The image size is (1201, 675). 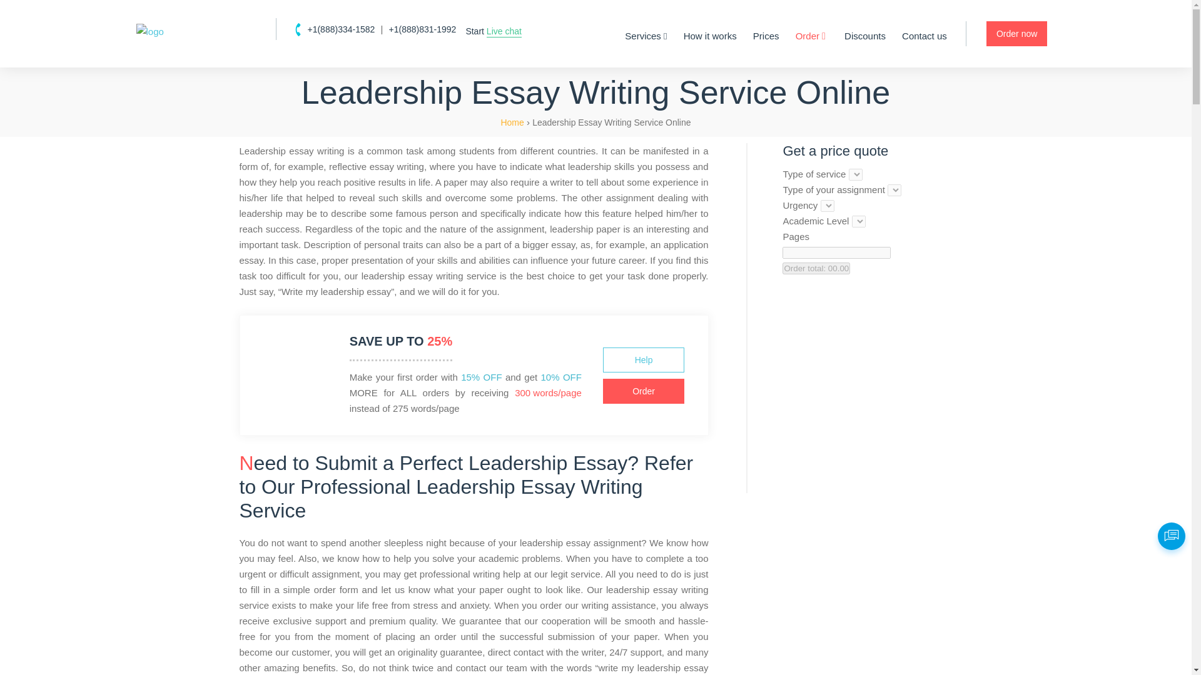 What do you see at coordinates (507, 192) in the screenshot?
I see `Annotated Bibliography` at bounding box center [507, 192].